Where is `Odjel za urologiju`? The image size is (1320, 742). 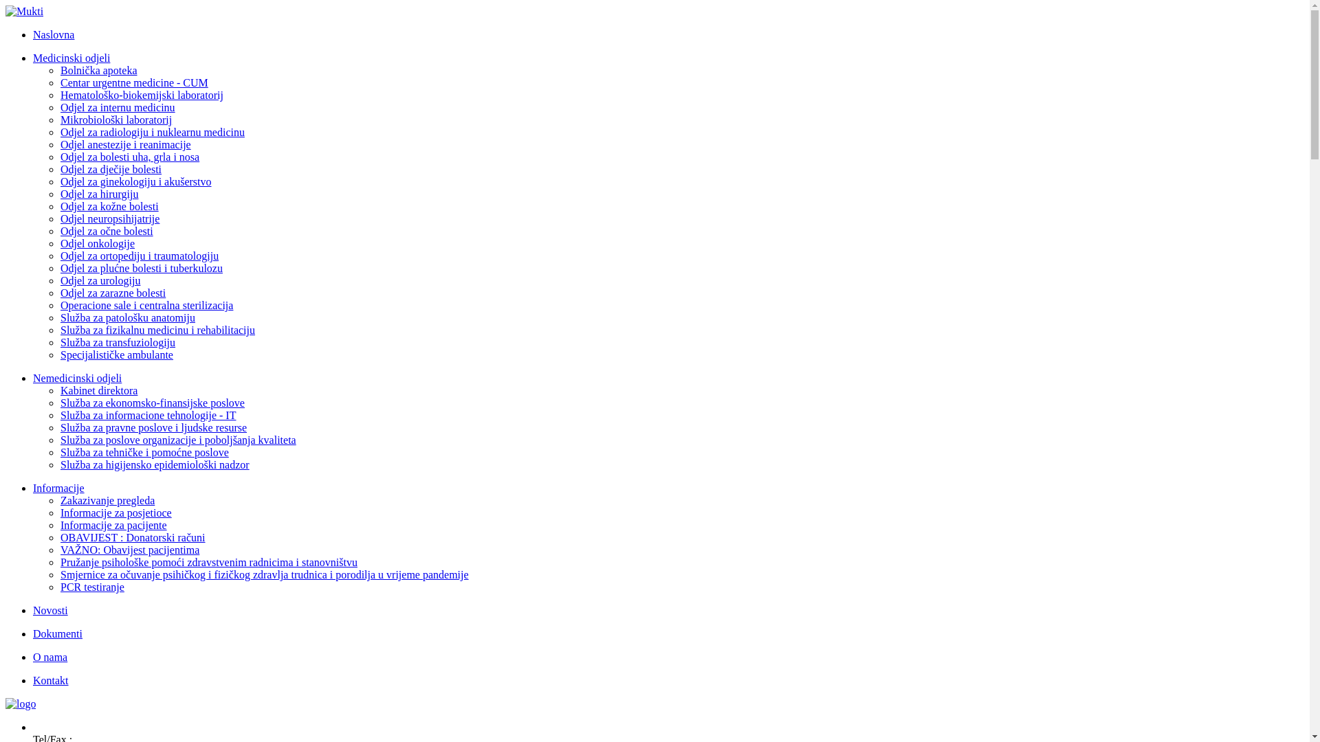 Odjel za urologiju is located at coordinates (100, 280).